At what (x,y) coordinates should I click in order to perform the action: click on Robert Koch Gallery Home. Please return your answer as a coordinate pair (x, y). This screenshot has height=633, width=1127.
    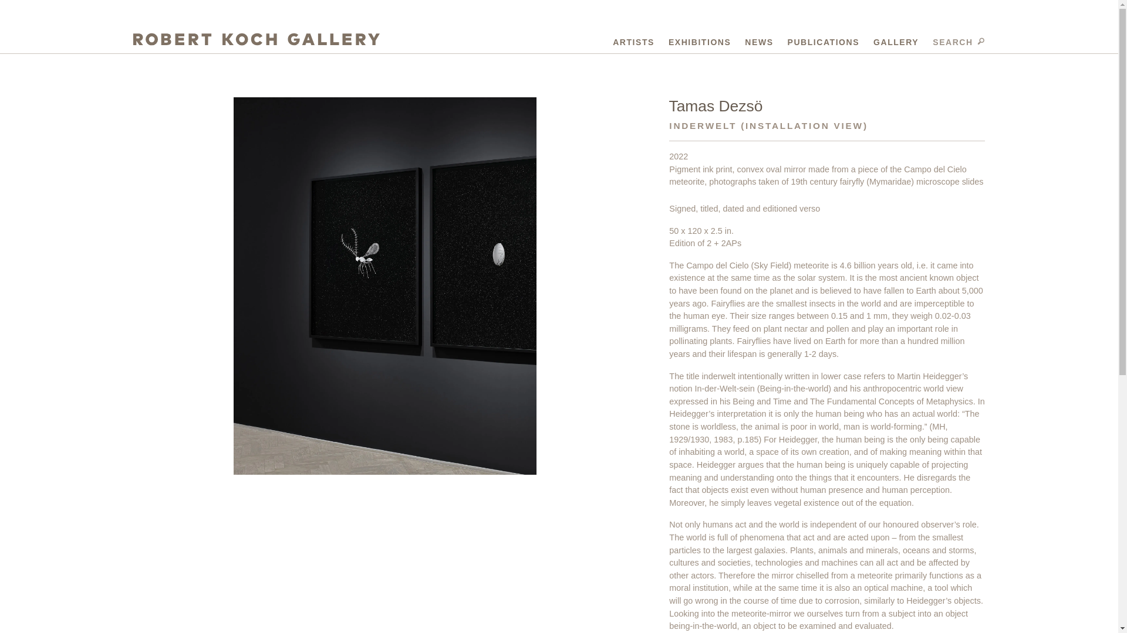
    Looking at the image, I should click on (256, 40).